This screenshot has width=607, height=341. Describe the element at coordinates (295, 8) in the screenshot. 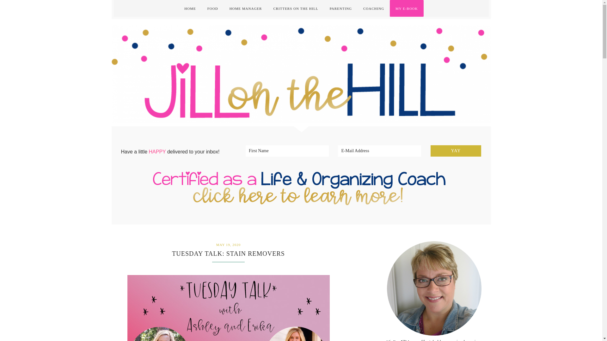

I see `CRITTERS ON THE HILL` at that location.